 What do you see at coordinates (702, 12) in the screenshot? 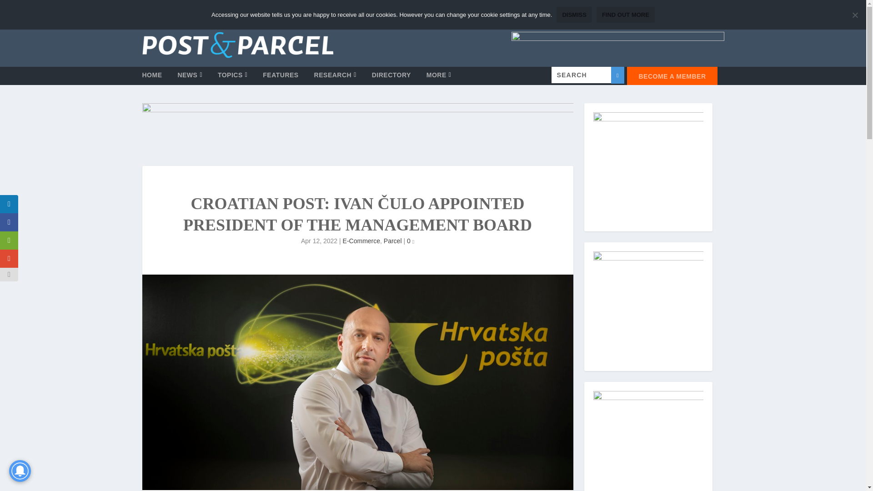
I see `0 Items in Cart` at bounding box center [702, 12].